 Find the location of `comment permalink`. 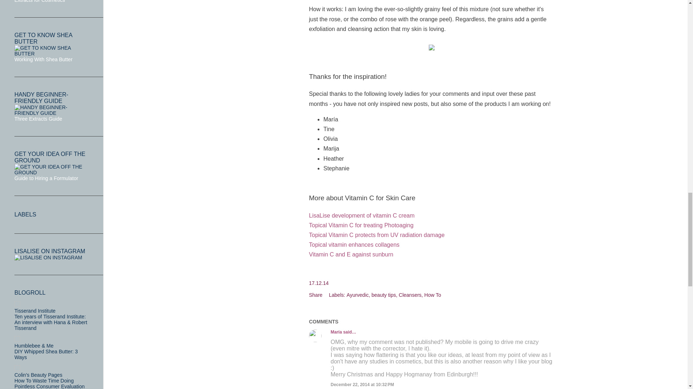

comment permalink is located at coordinates (362, 384).